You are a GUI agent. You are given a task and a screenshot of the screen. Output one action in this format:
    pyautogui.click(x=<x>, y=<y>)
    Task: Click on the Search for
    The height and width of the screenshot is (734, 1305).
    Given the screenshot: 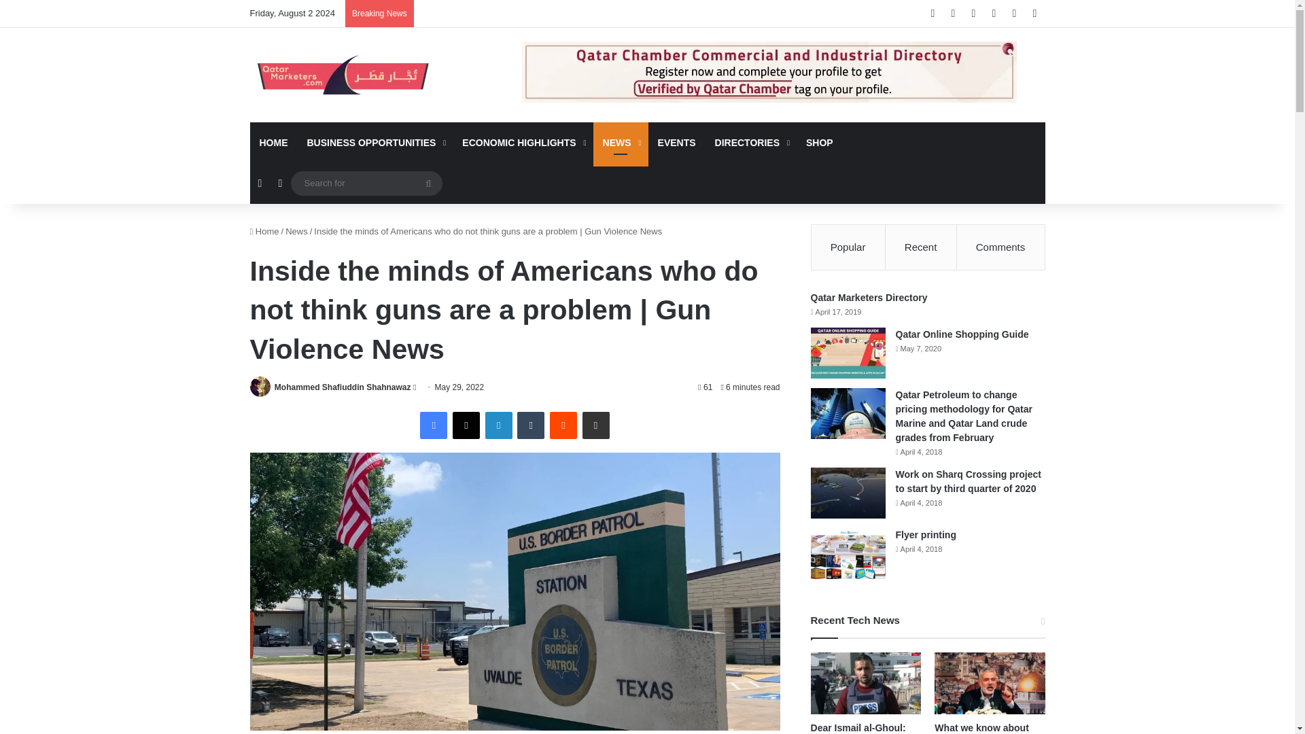 What is the action you would take?
    pyautogui.click(x=366, y=183)
    